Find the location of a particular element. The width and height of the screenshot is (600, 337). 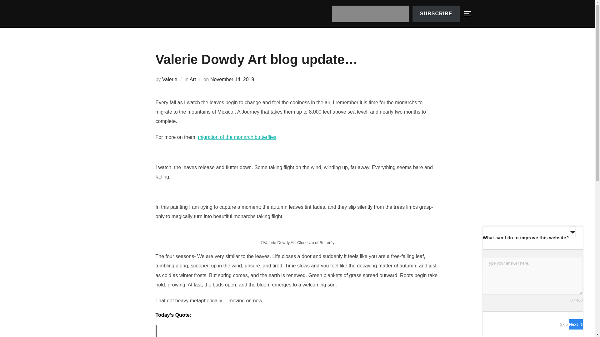

November 14, 2019 is located at coordinates (232, 79).